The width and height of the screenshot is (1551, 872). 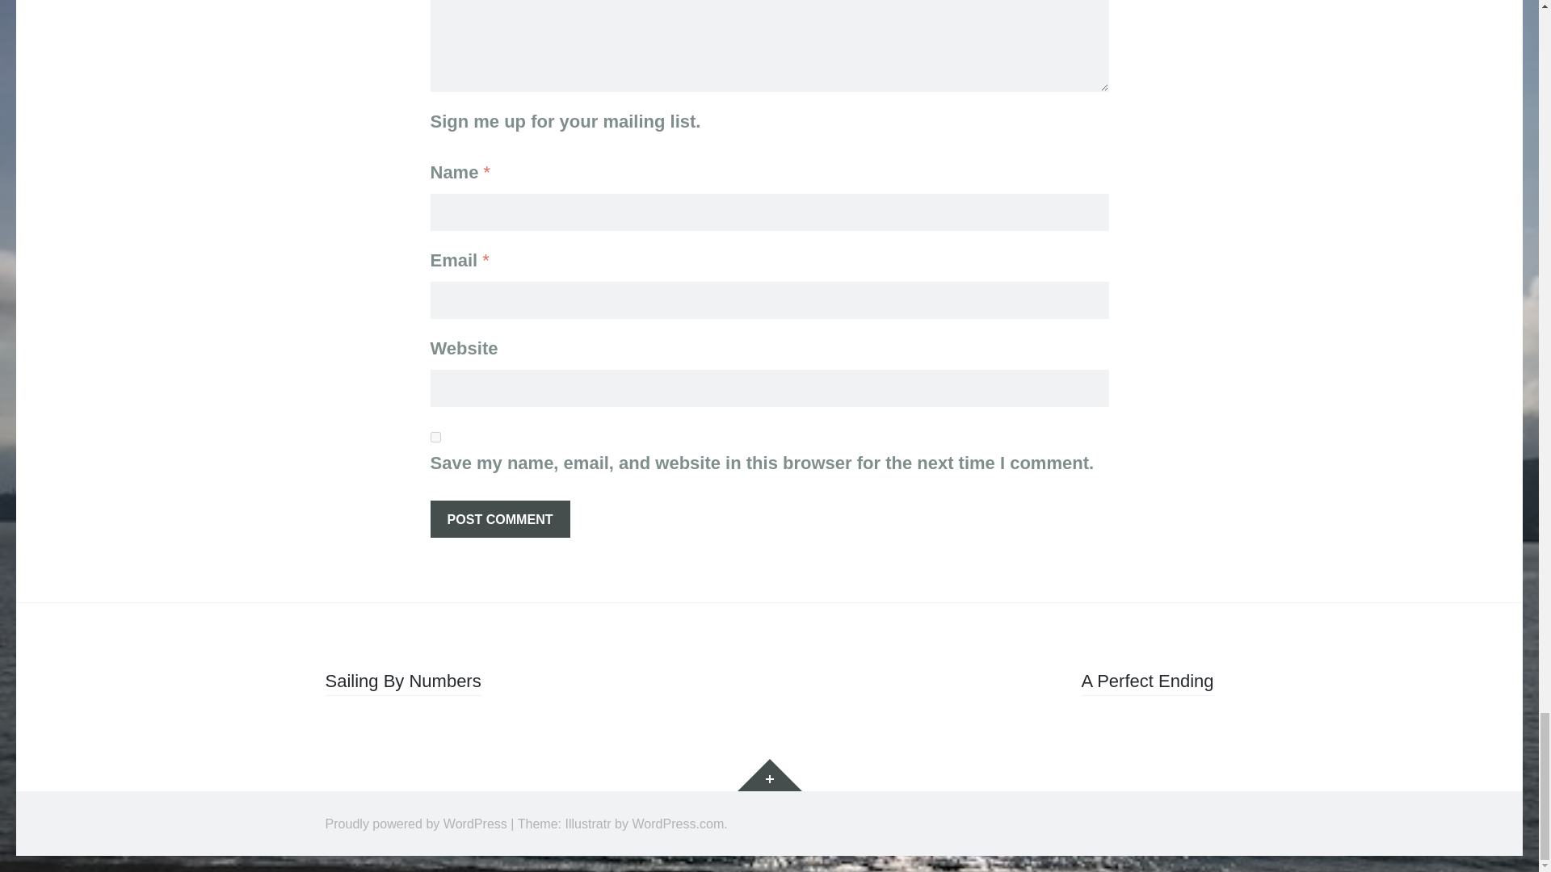 I want to click on Proudly powered by WordPress, so click(x=415, y=824).